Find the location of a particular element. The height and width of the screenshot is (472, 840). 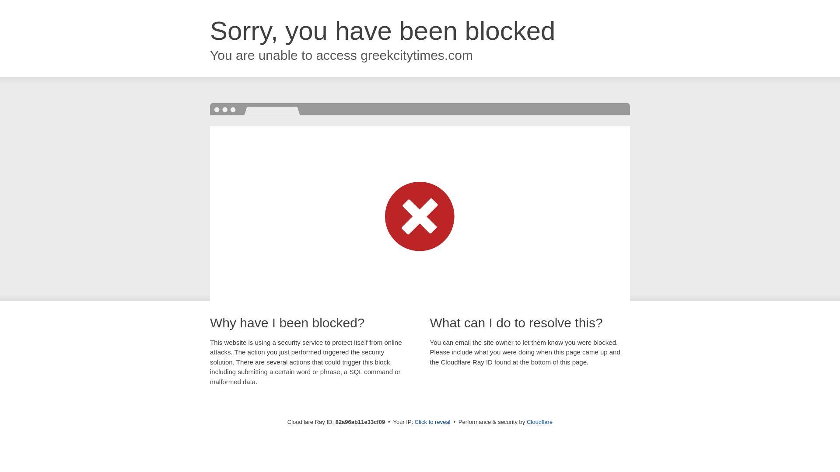

Cloudflare is located at coordinates (540, 422).